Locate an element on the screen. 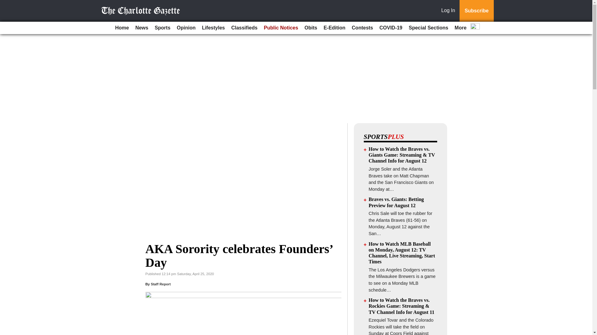 The image size is (597, 335). Sports is located at coordinates (162, 28).